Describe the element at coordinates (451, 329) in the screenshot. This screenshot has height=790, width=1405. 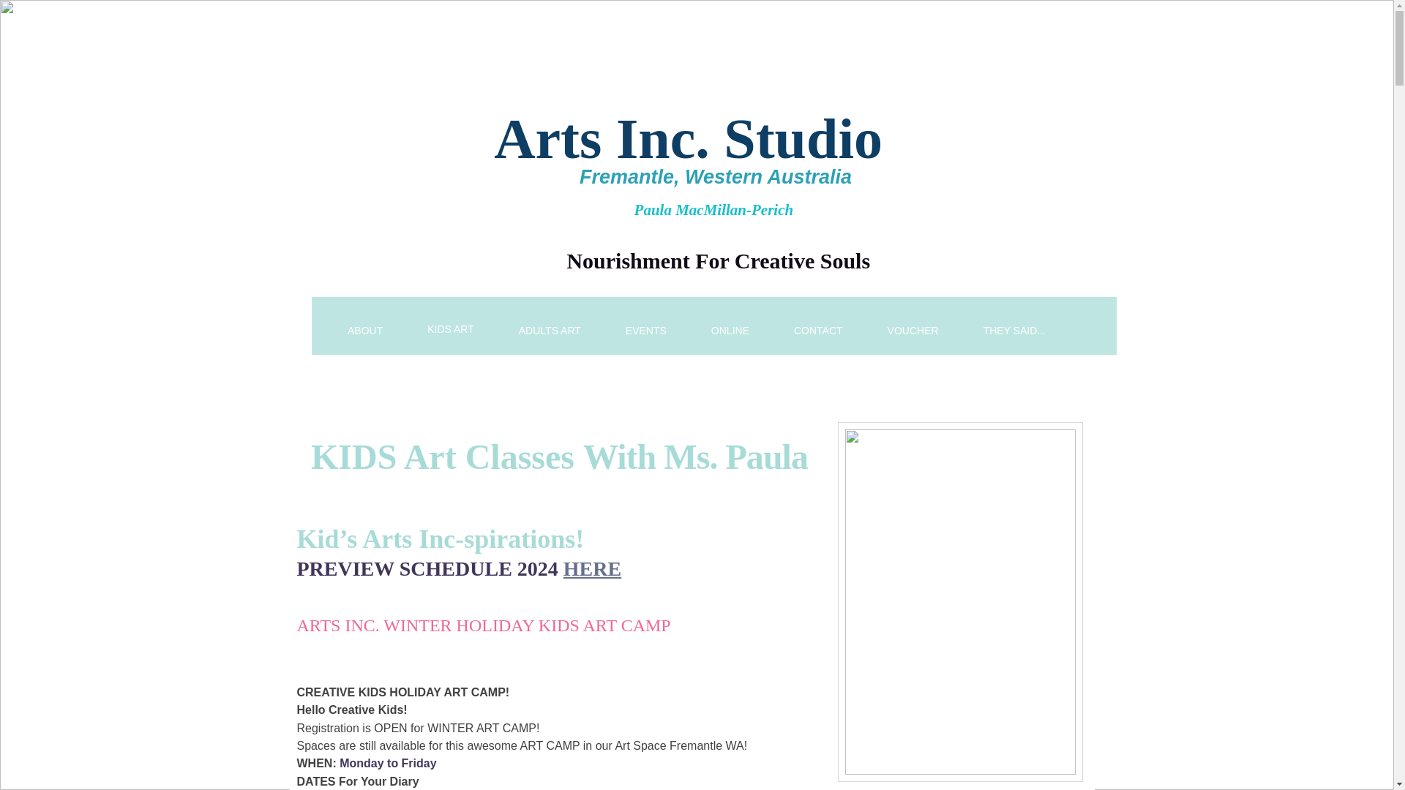
I see `KIDS ART` at that location.